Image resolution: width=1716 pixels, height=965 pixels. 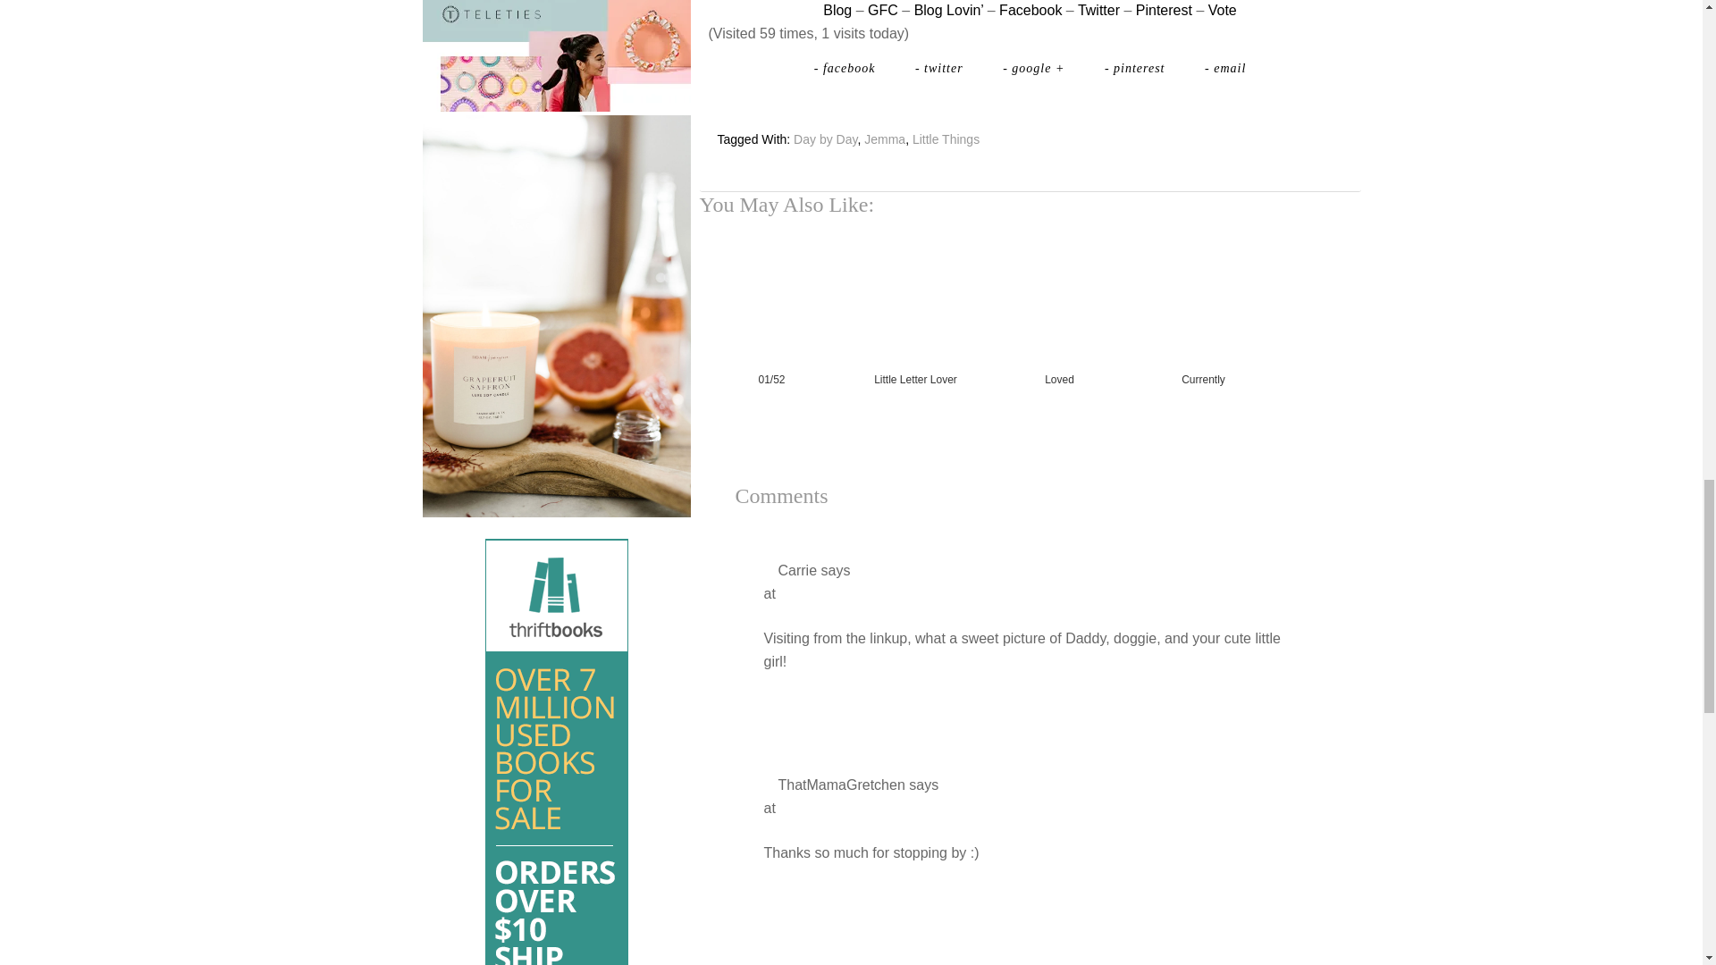 What do you see at coordinates (837, 11) in the screenshot?
I see `Blog` at bounding box center [837, 11].